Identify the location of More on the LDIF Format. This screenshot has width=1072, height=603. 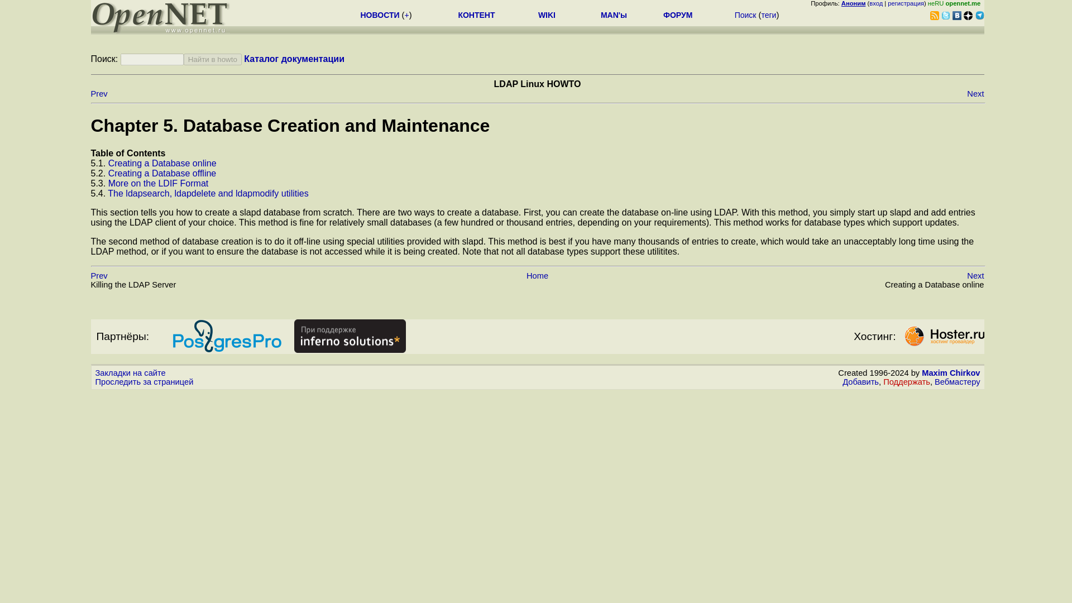
(159, 183).